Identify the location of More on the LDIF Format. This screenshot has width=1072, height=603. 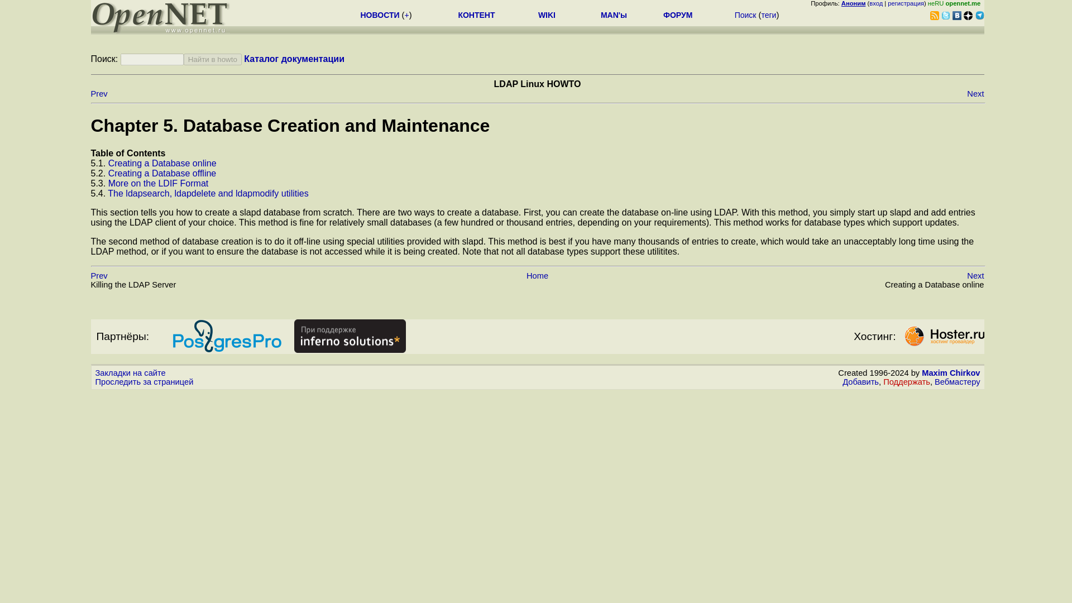
(159, 183).